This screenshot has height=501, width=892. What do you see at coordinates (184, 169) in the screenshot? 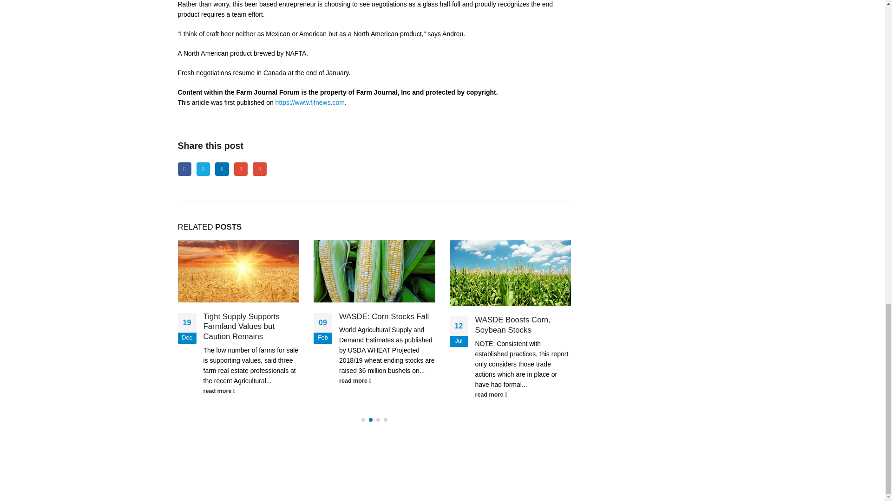
I see `Facebook` at bounding box center [184, 169].